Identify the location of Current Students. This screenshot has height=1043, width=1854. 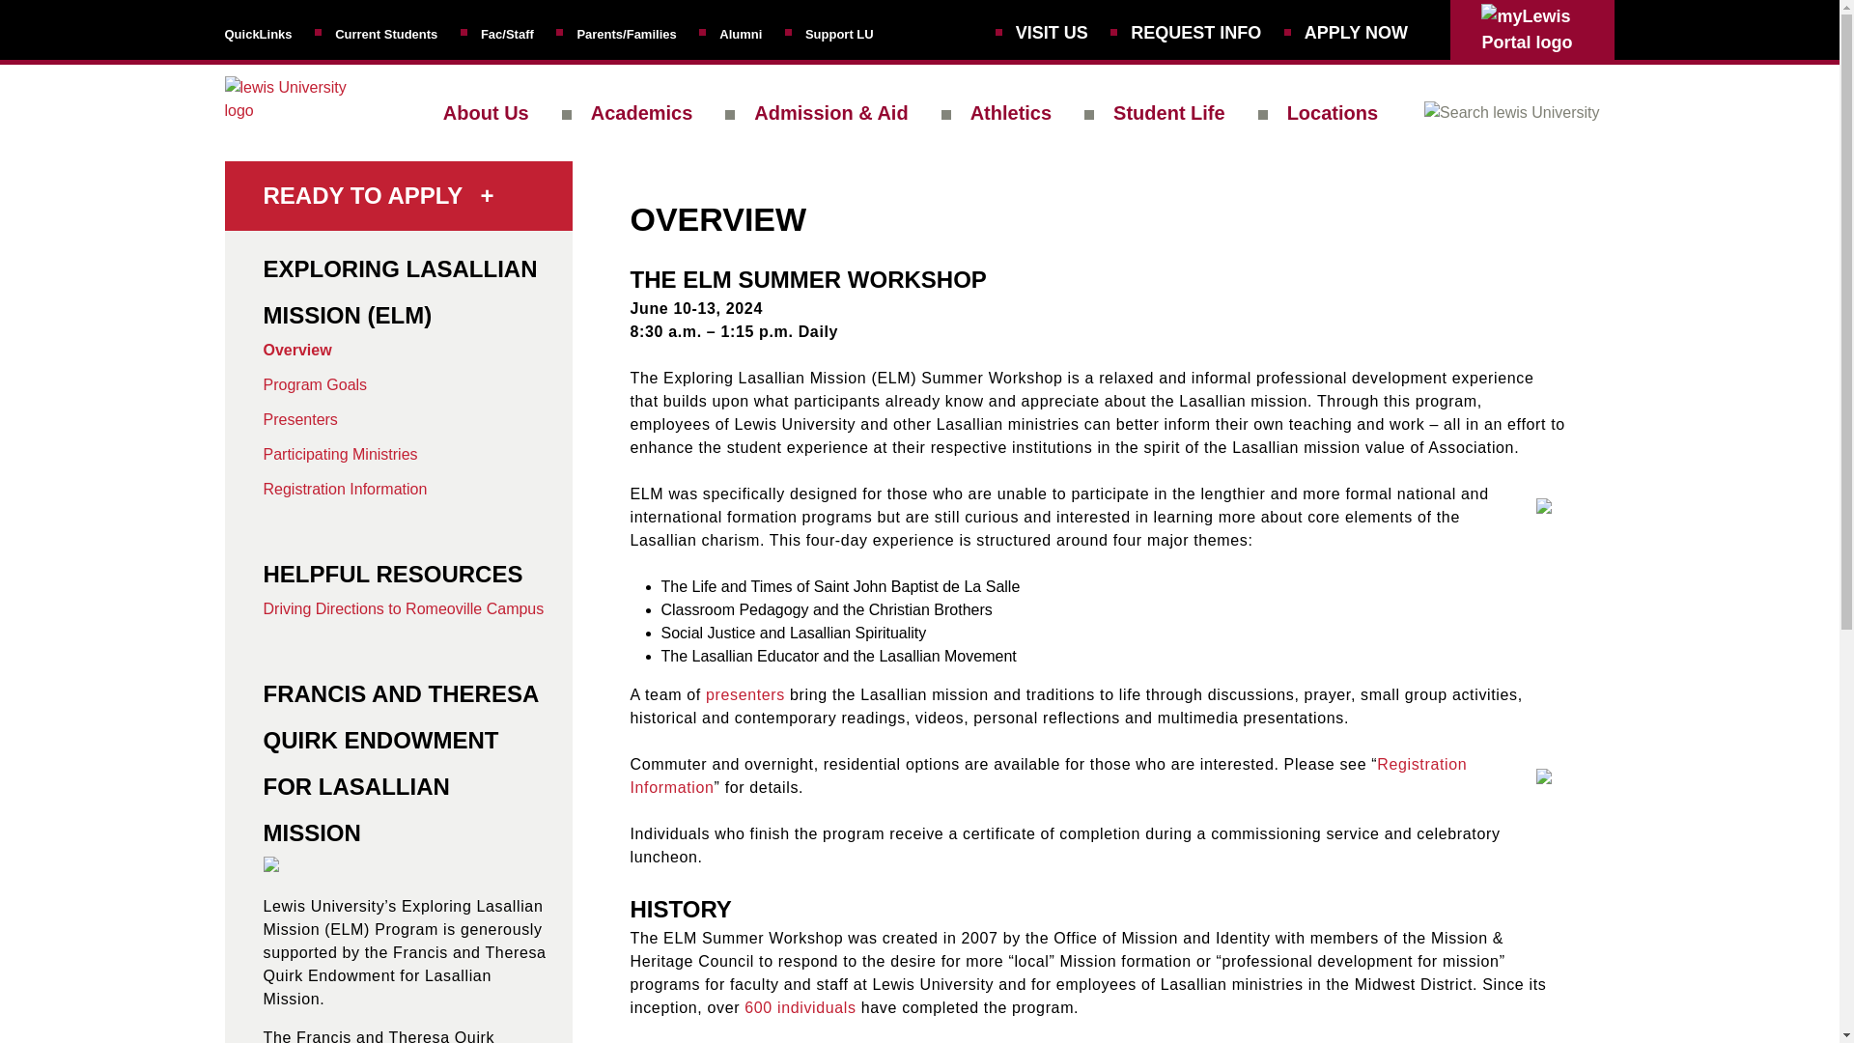
(386, 33).